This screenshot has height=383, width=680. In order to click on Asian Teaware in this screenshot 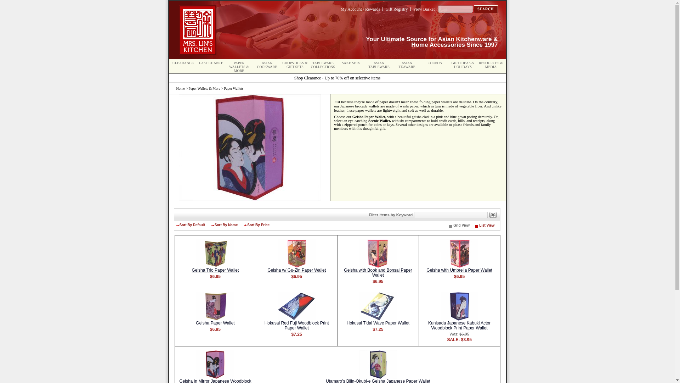, I will do `click(407, 65)`.